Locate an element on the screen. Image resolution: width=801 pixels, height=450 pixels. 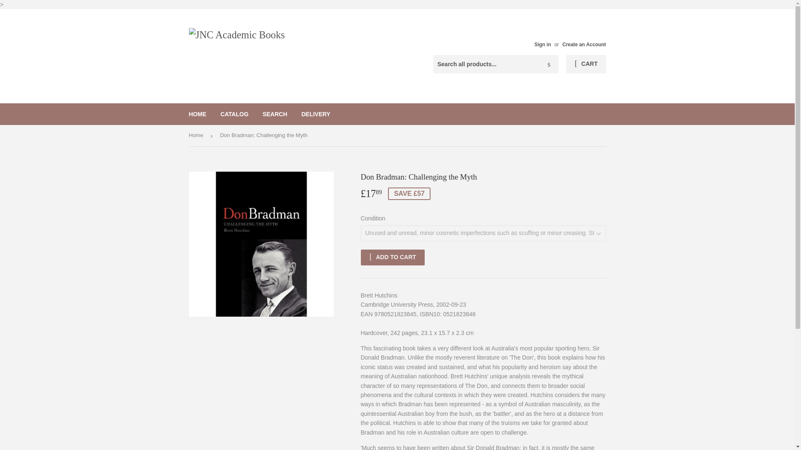
Sign in is located at coordinates (542, 45).